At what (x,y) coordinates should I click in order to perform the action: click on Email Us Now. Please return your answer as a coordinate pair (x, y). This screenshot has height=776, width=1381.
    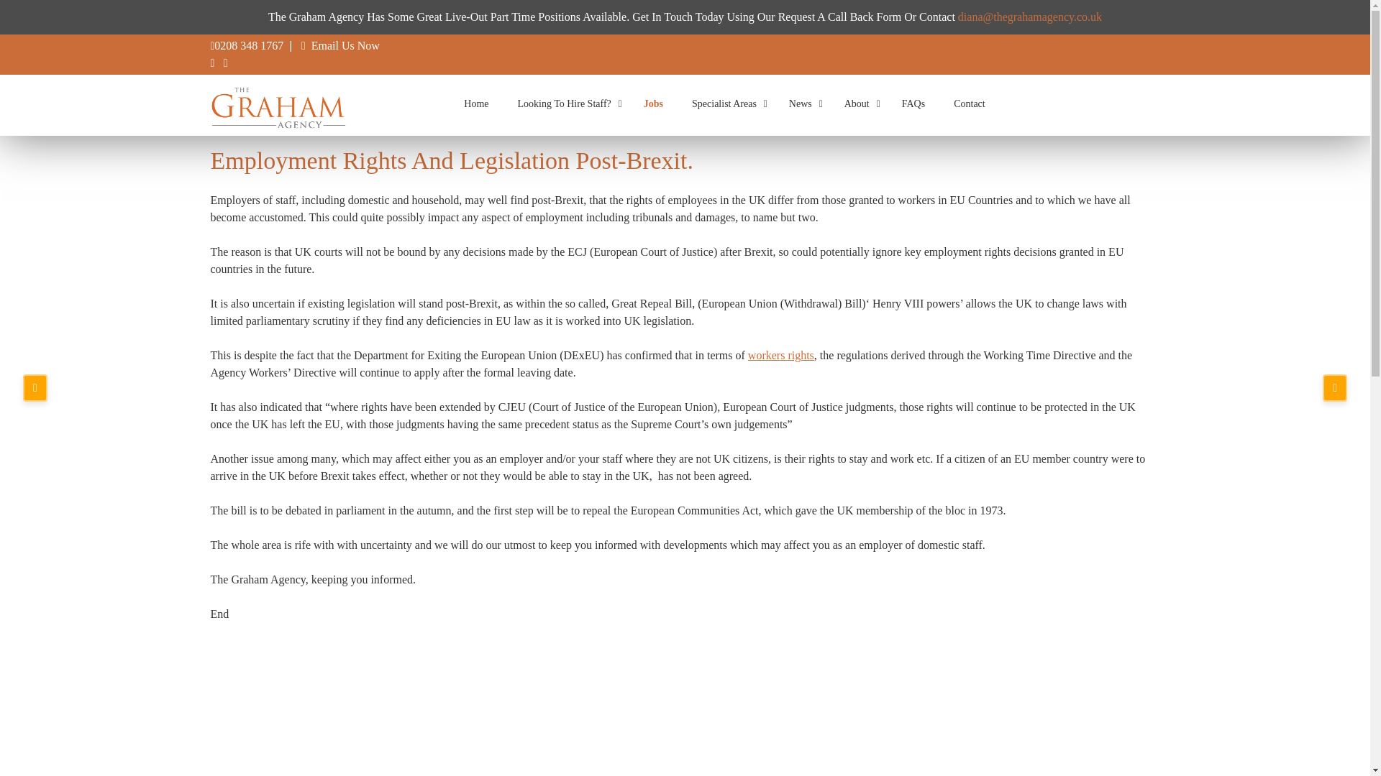
    Looking at the image, I should click on (345, 46).